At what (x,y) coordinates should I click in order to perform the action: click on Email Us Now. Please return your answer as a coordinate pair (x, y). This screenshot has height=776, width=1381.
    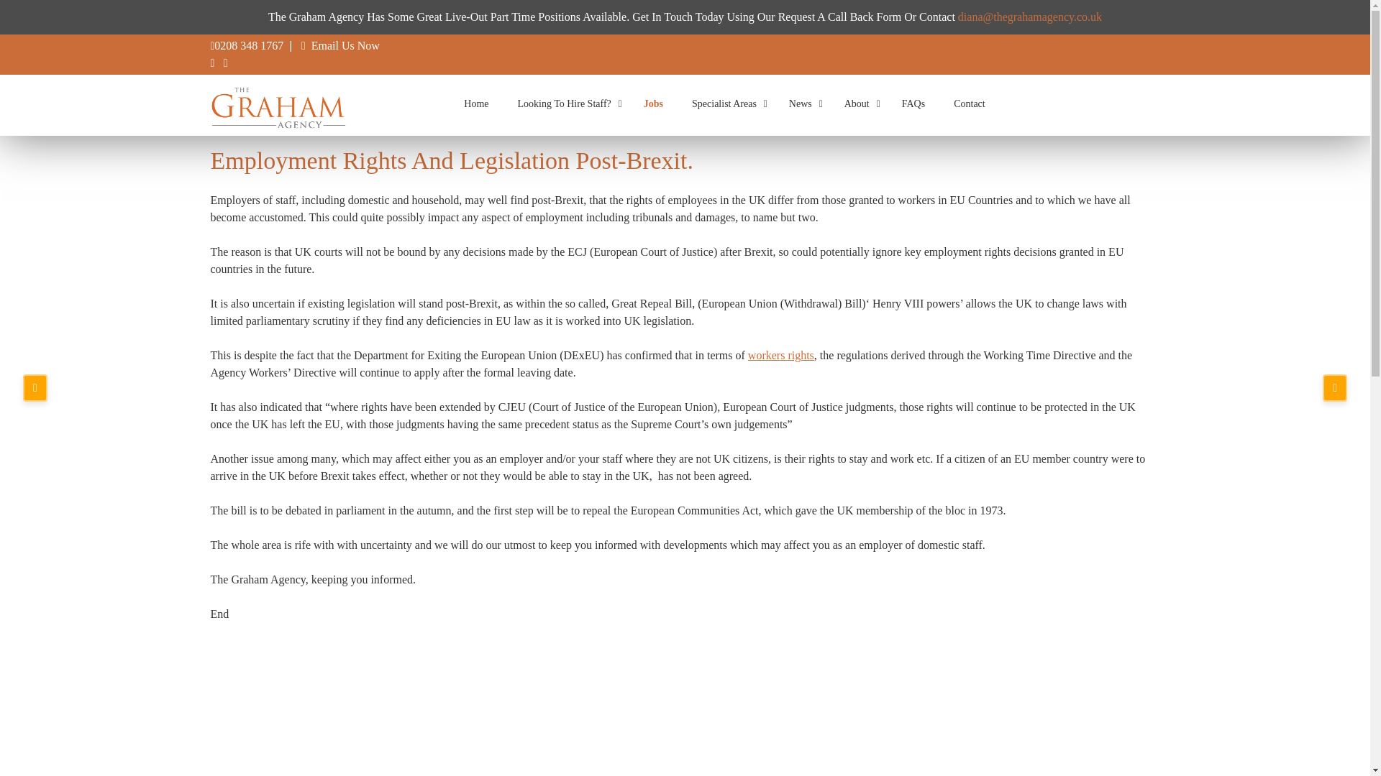
    Looking at the image, I should click on (345, 46).